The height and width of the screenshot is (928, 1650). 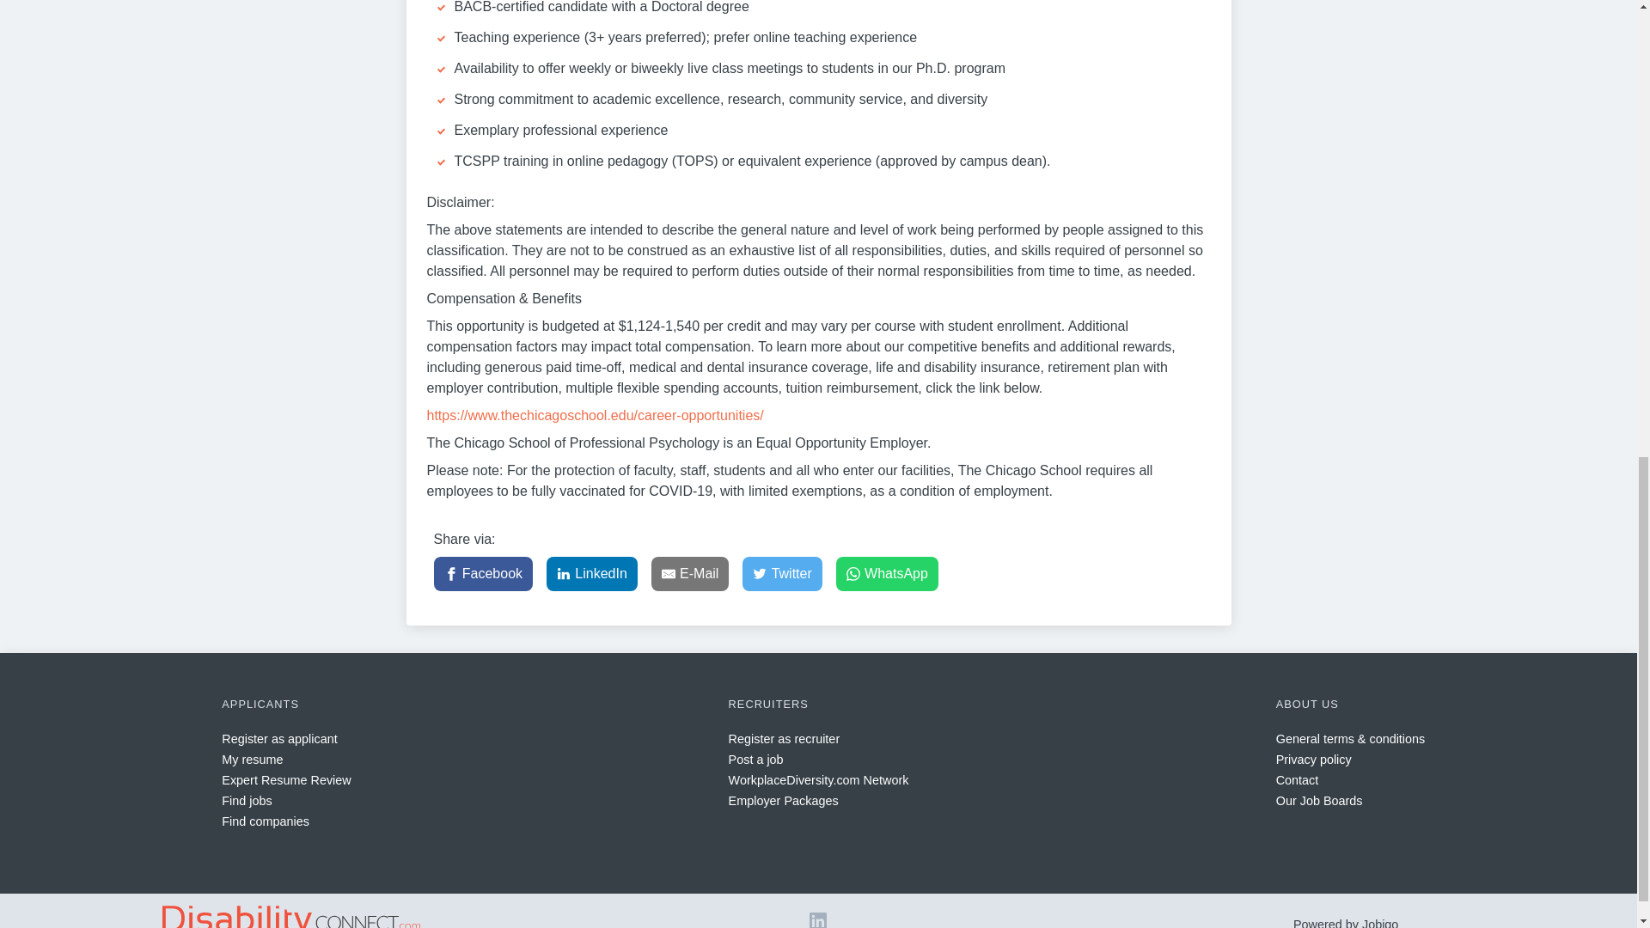 I want to click on Our Job Boards, so click(x=1318, y=801).